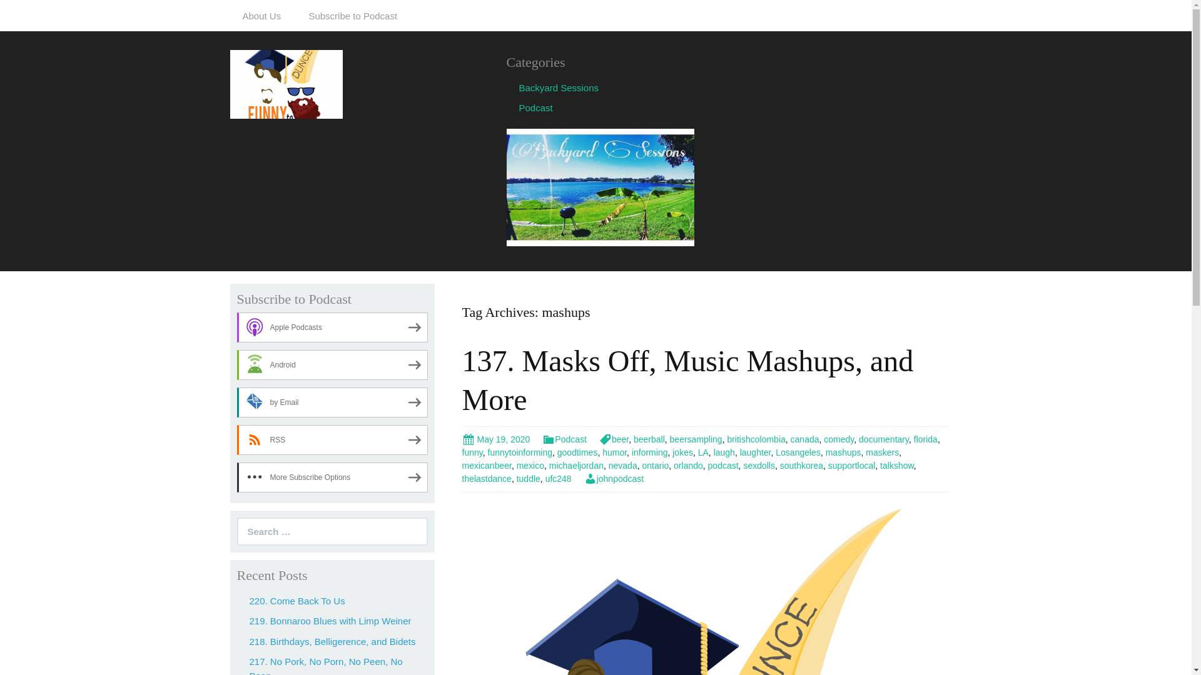  Describe the element at coordinates (332, 440) in the screenshot. I see `Subscribe via RSS` at that location.